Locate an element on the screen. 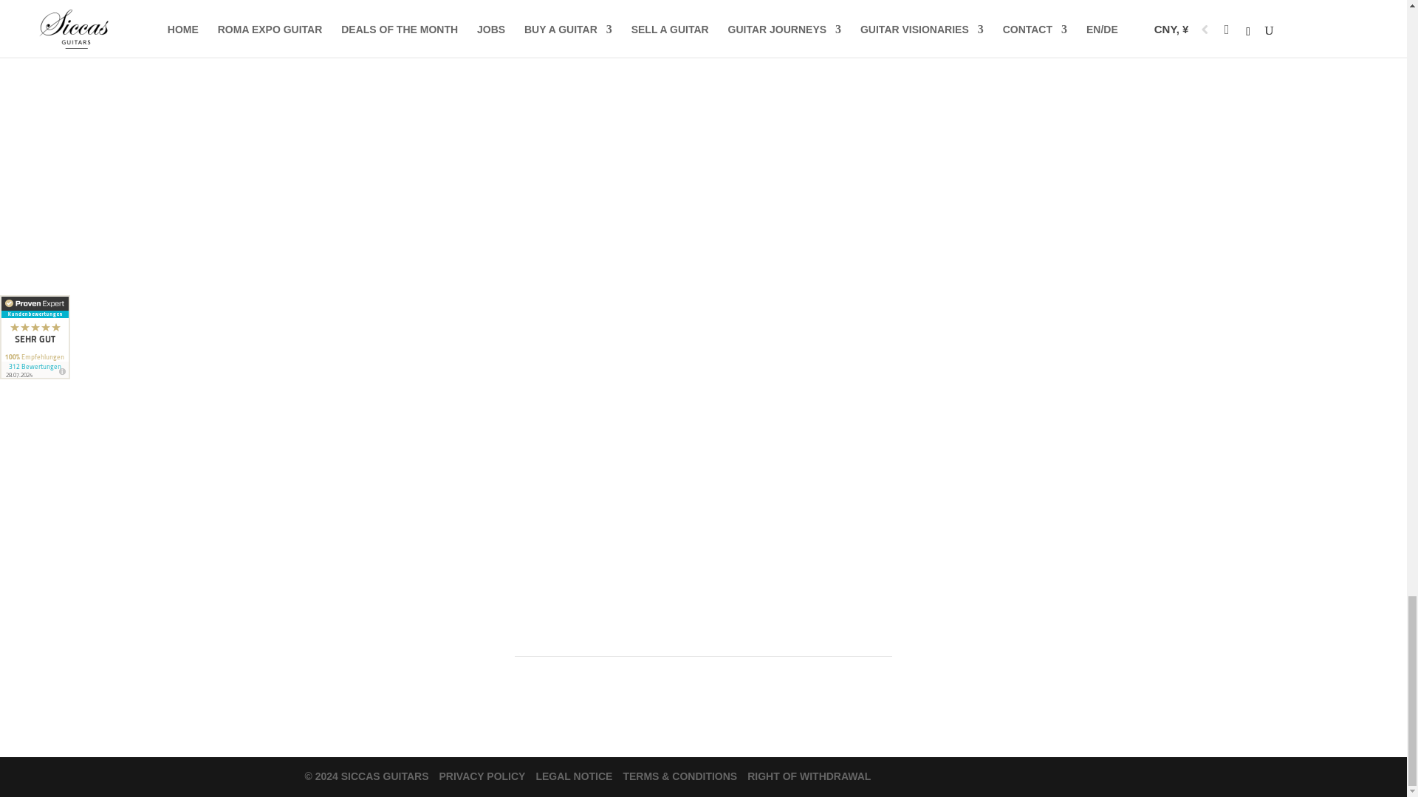 This screenshot has height=797, width=1418. Follow on Youtube is located at coordinates (526, 493).